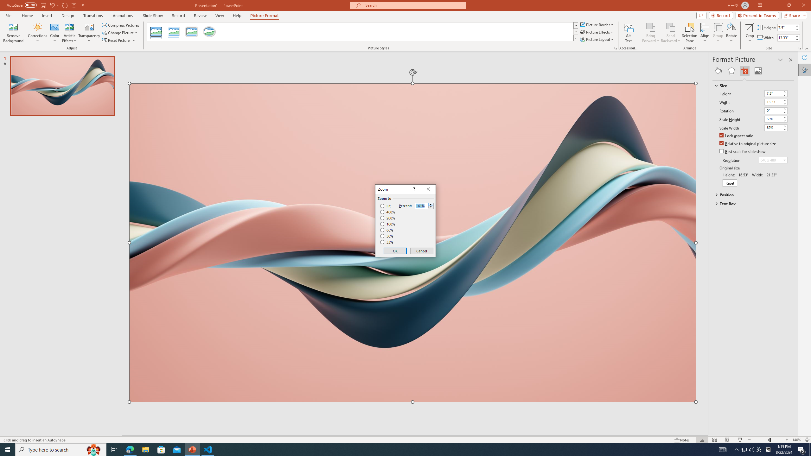 Image resolution: width=811 pixels, height=456 pixels. I want to click on 400%, so click(388, 212).